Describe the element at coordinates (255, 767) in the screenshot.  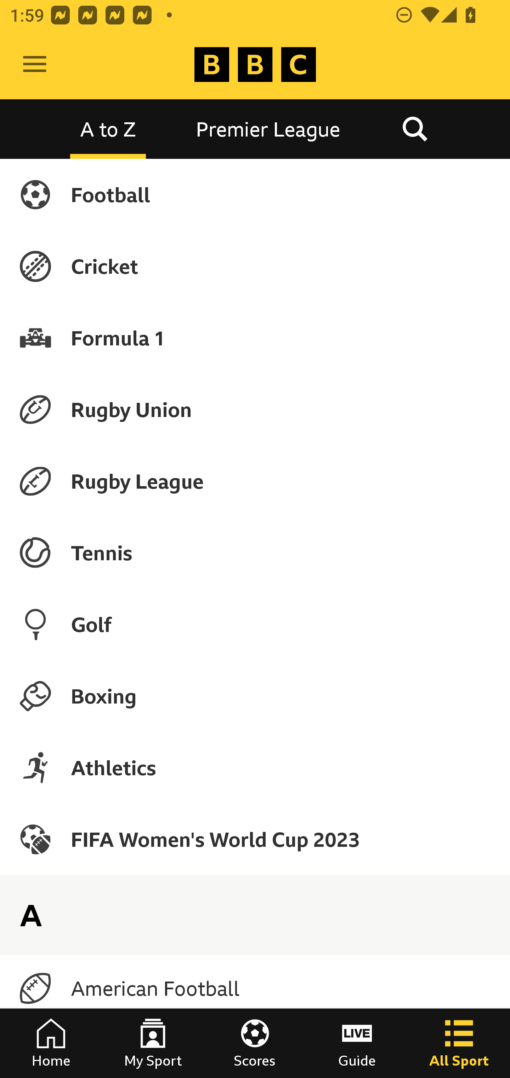
I see `Athletics` at that location.